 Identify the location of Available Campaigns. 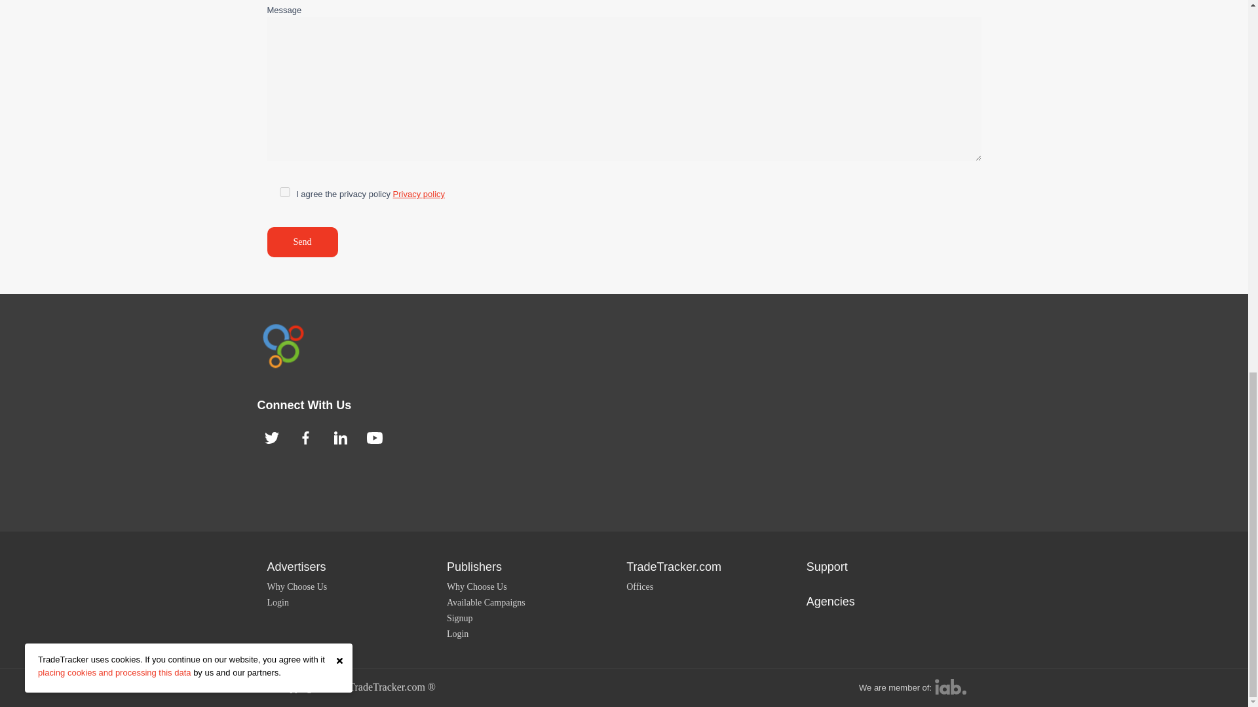
(486, 602).